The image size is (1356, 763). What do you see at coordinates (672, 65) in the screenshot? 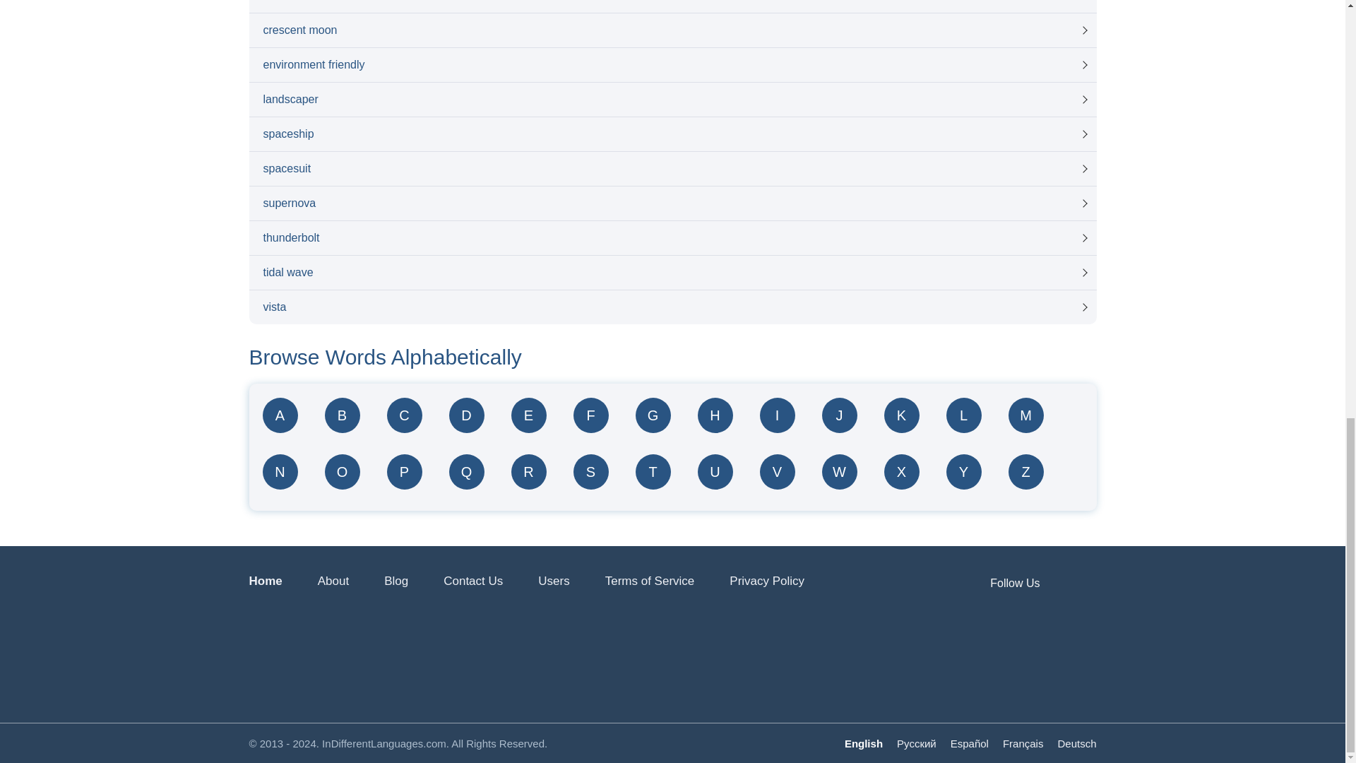
I see `environment friendly` at bounding box center [672, 65].